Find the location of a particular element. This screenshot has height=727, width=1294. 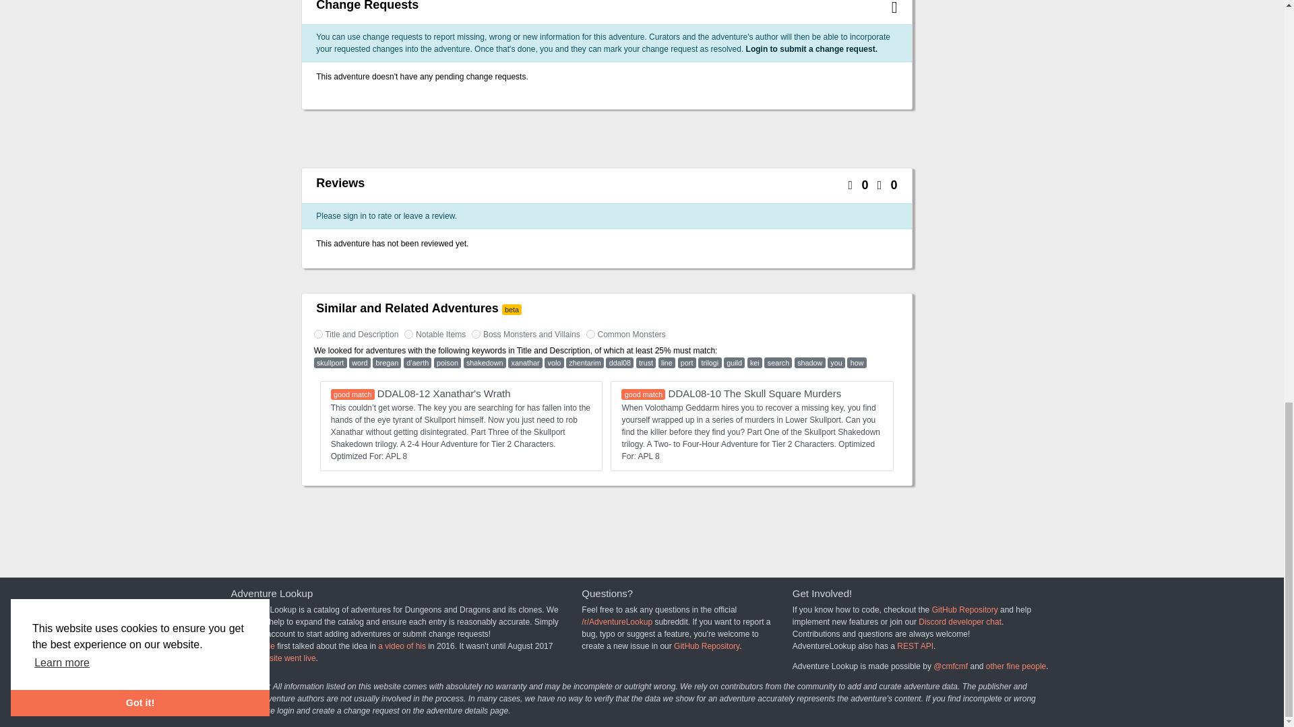

on is located at coordinates (590, 334).